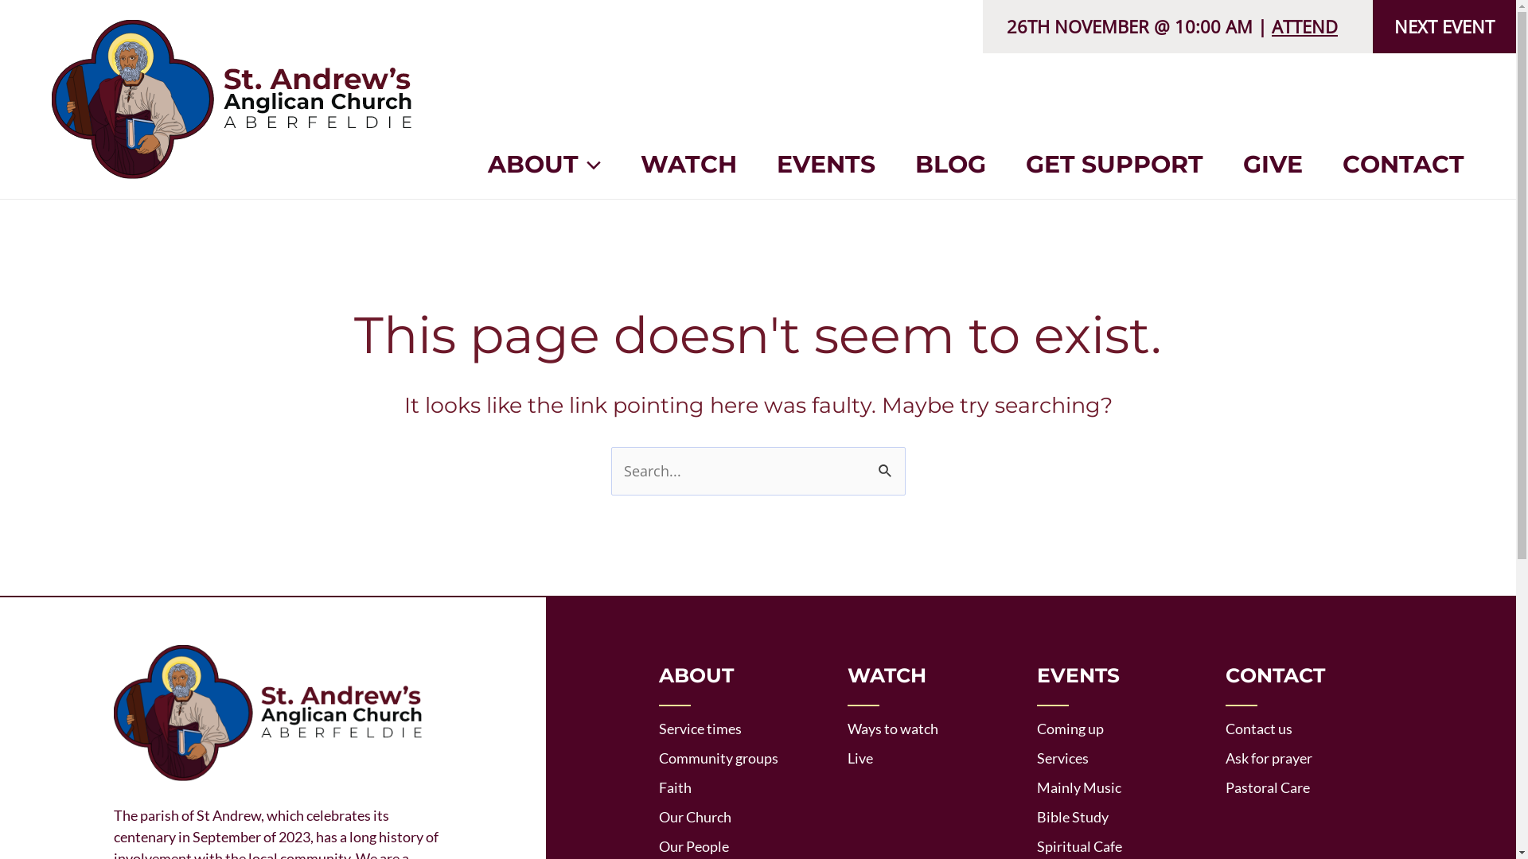 The image size is (1528, 859). I want to click on BLOG, so click(950, 165).